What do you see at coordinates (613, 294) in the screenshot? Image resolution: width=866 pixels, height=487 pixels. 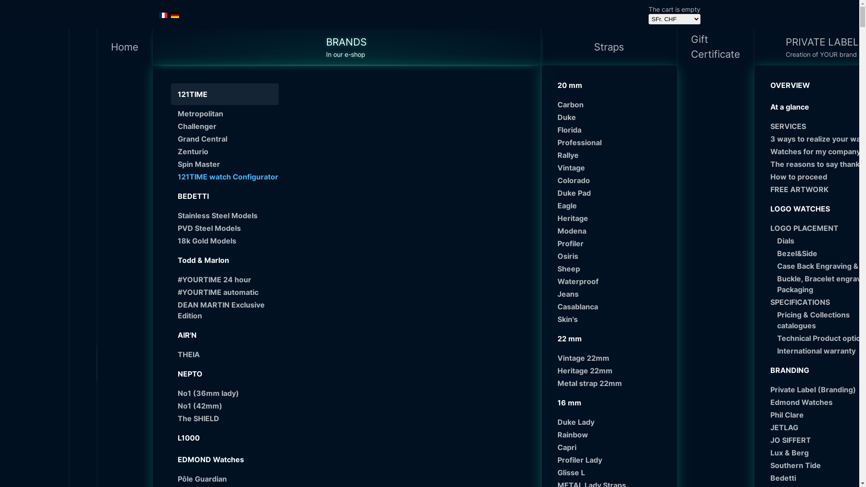 I see `Jeans` at bounding box center [613, 294].